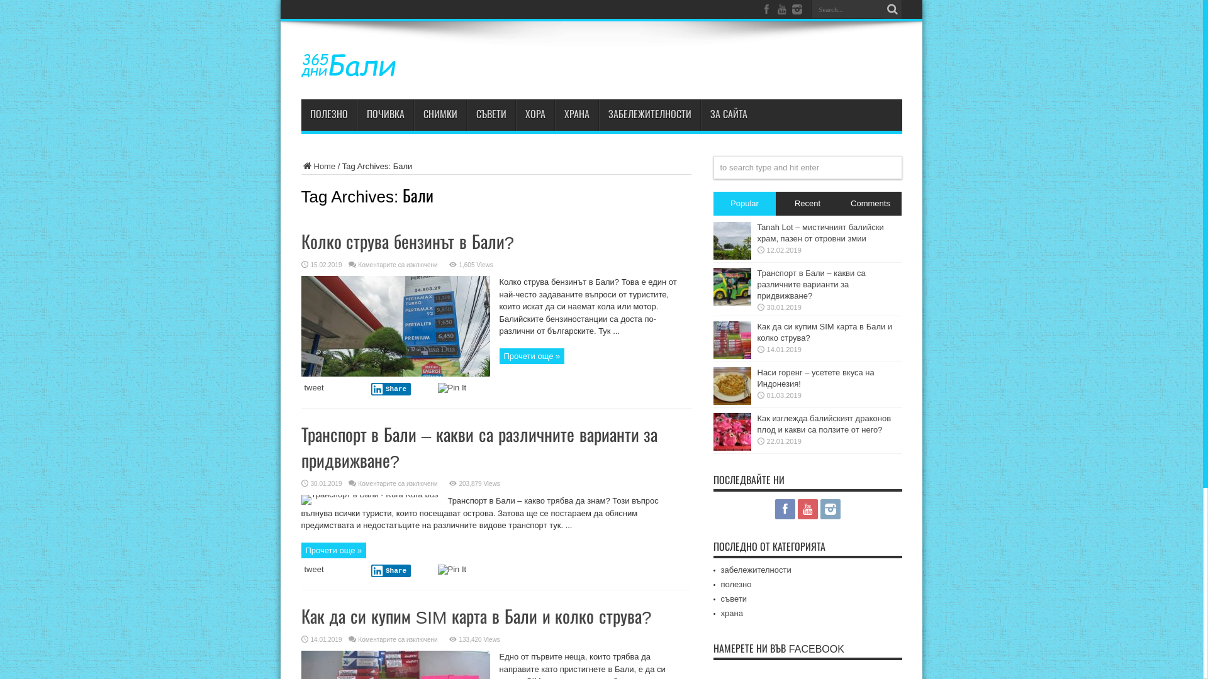 Image resolution: width=1208 pixels, height=679 pixels. Describe the element at coordinates (391, 571) in the screenshot. I see `Share` at that location.